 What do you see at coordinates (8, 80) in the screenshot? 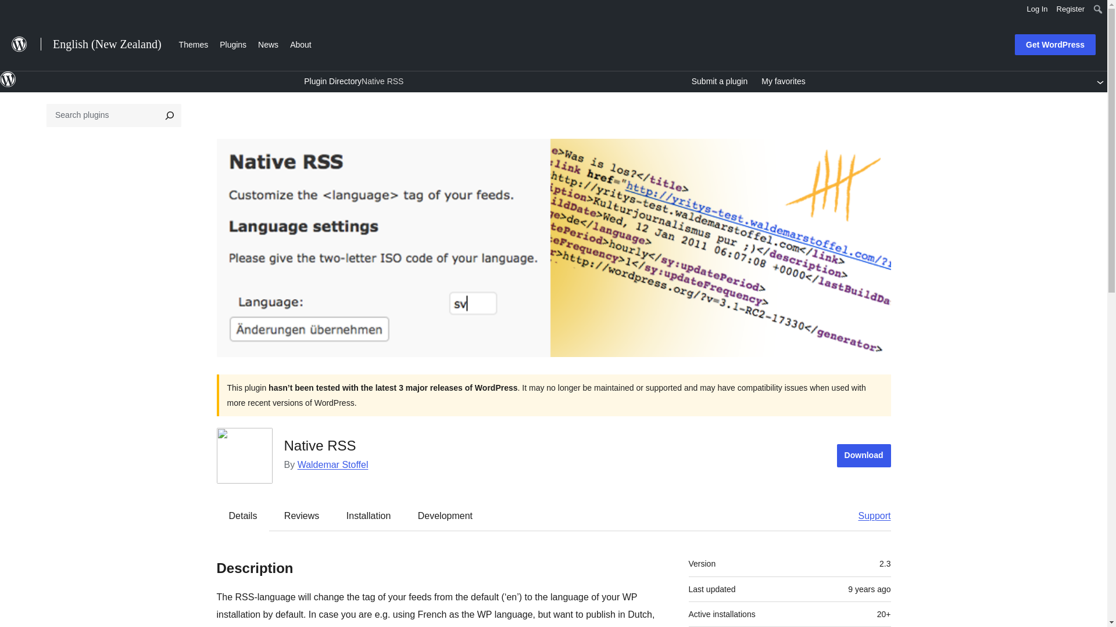
I see `WordPress.org` at bounding box center [8, 80].